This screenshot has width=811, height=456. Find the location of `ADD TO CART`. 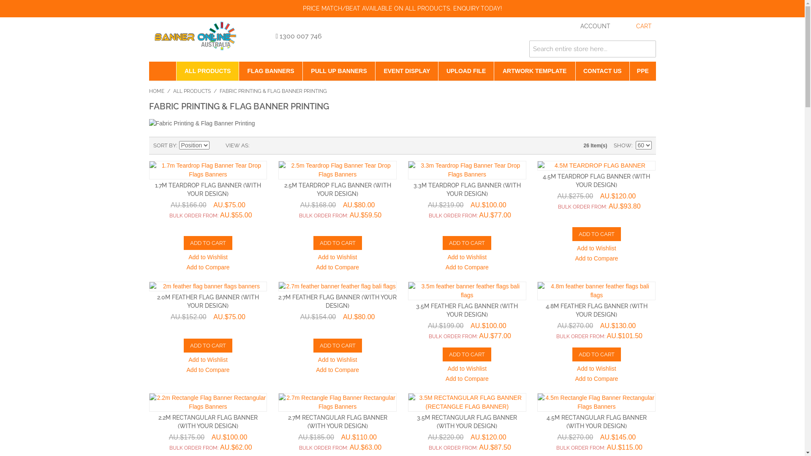

ADD TO CART is located at coordinates (596, 355).